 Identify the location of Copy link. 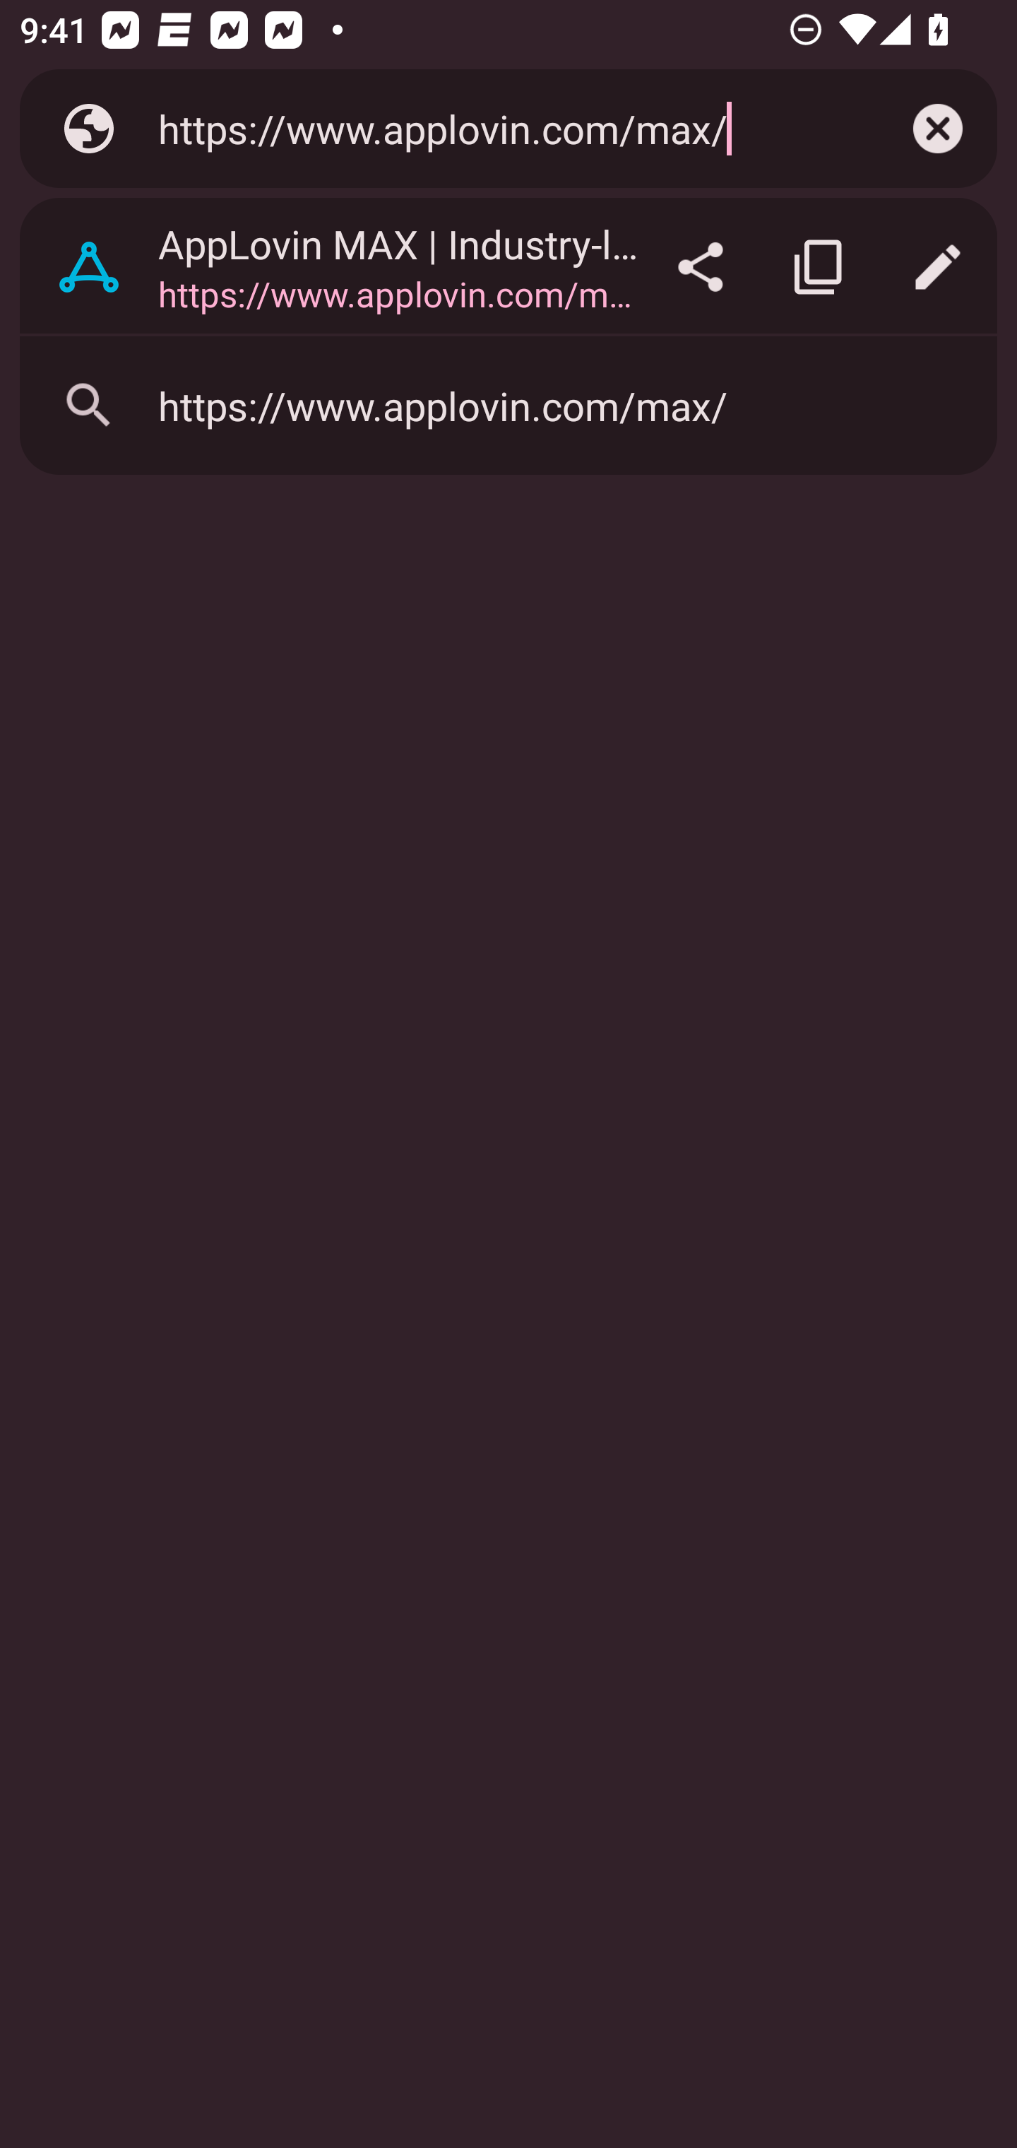
(819, 267).